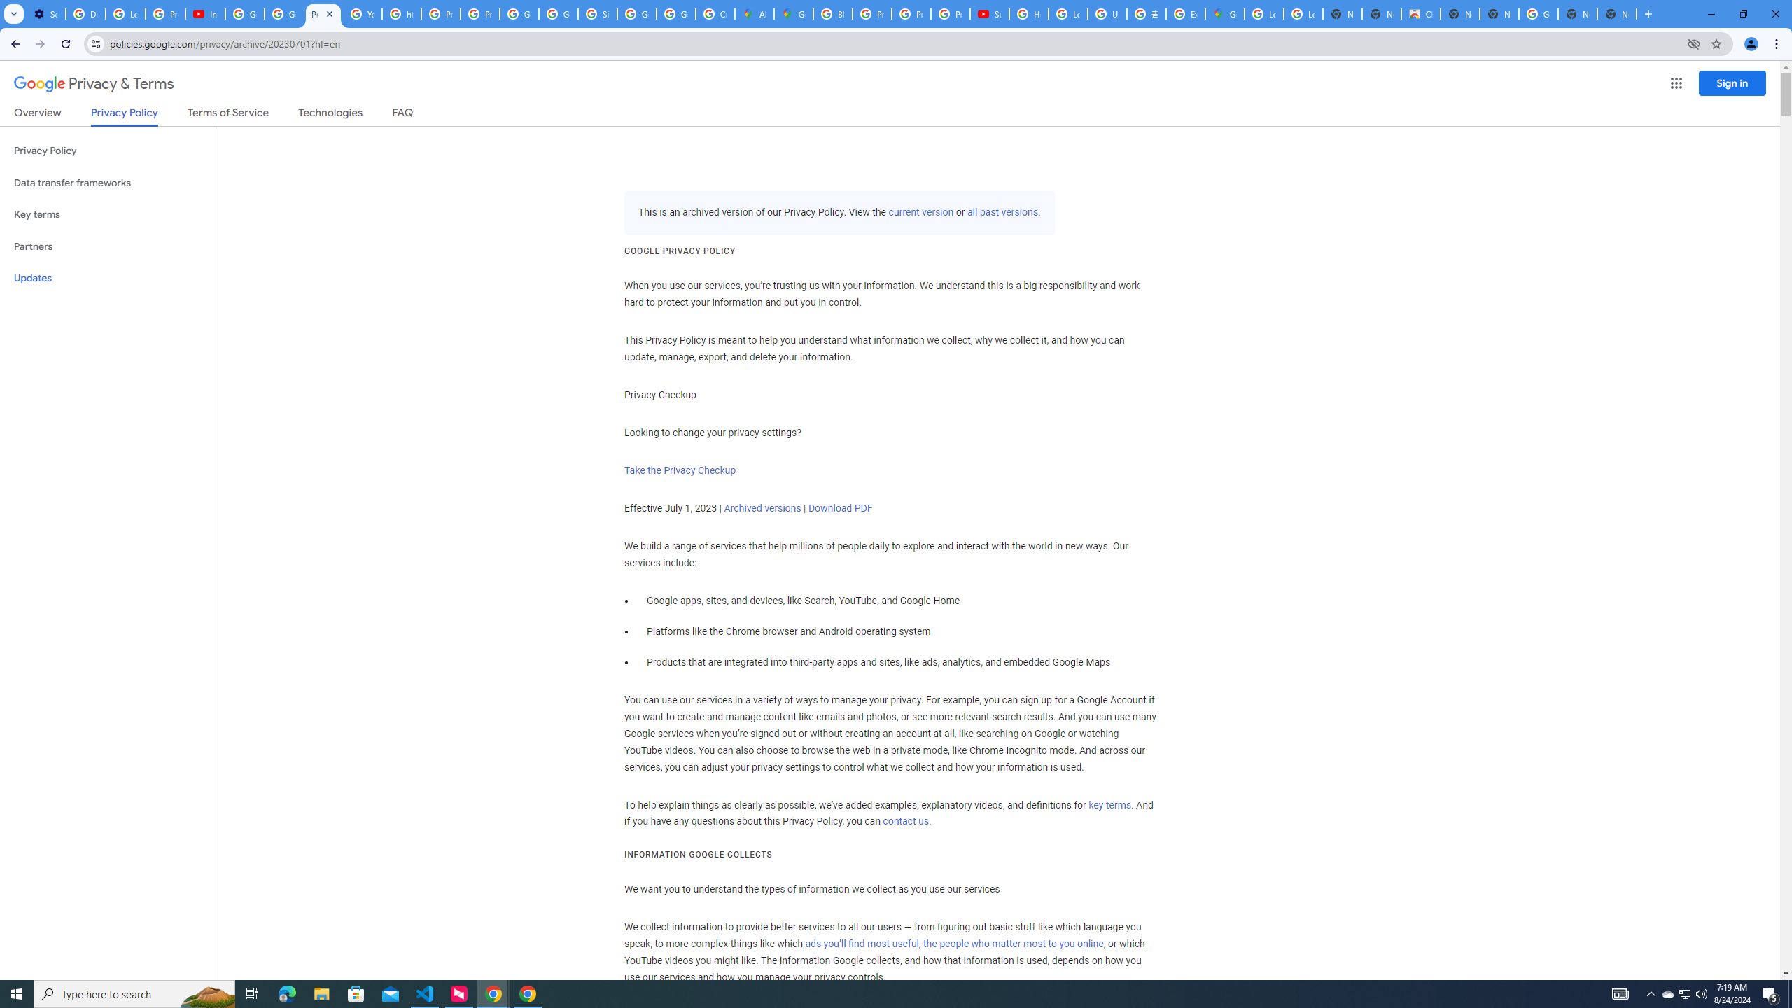 The image size is (1792, 1008). What do you see at coordinates (106, 246) in the screenshot?
I see `Partners` at bounding box center [106, 246].